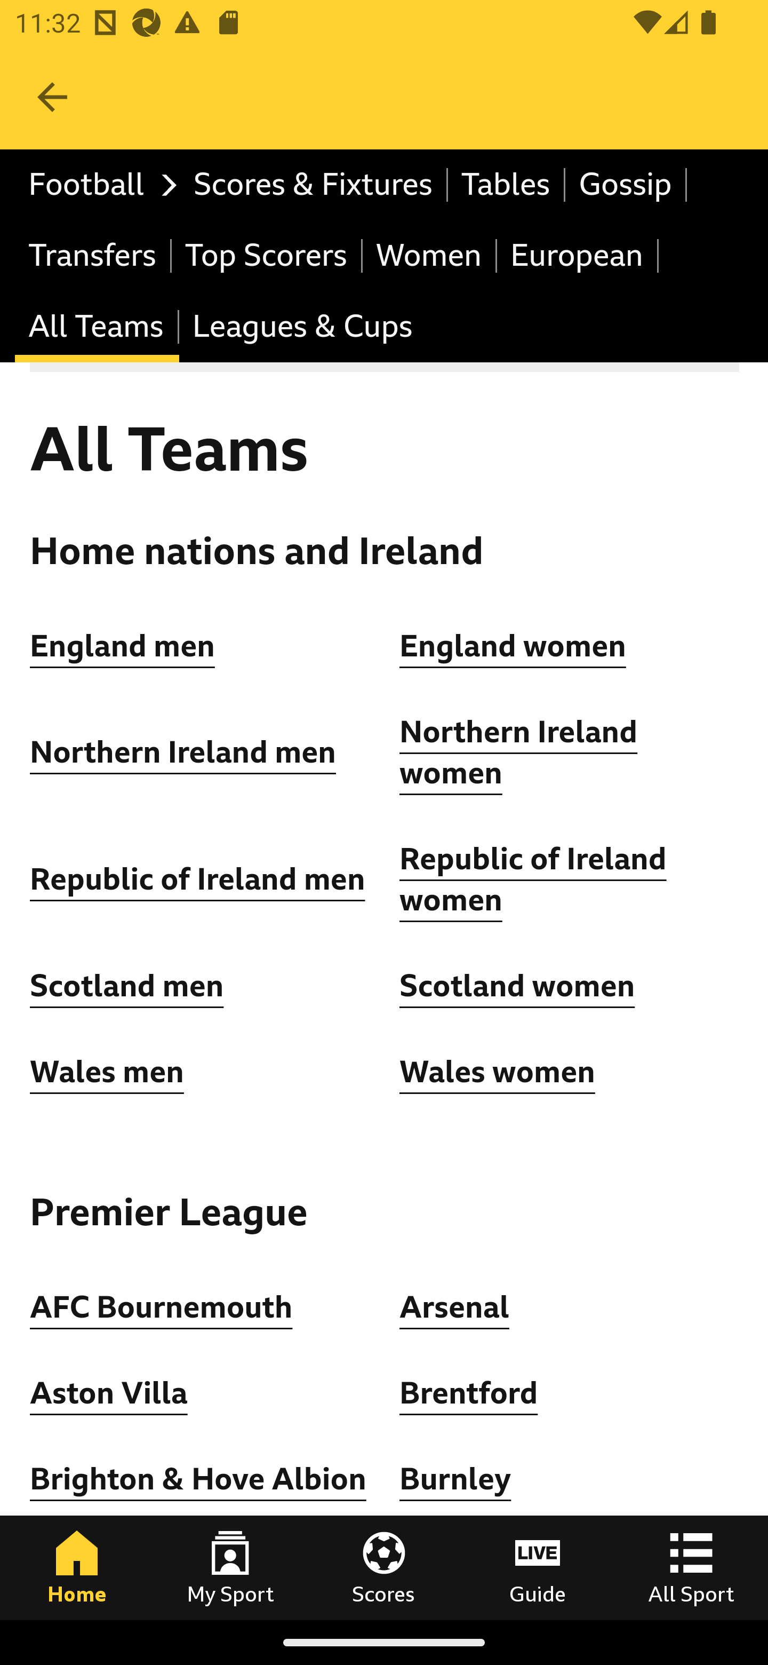 This screenshot has width=768, height=1665. I want to click on All Sport, so click(691, 1567).